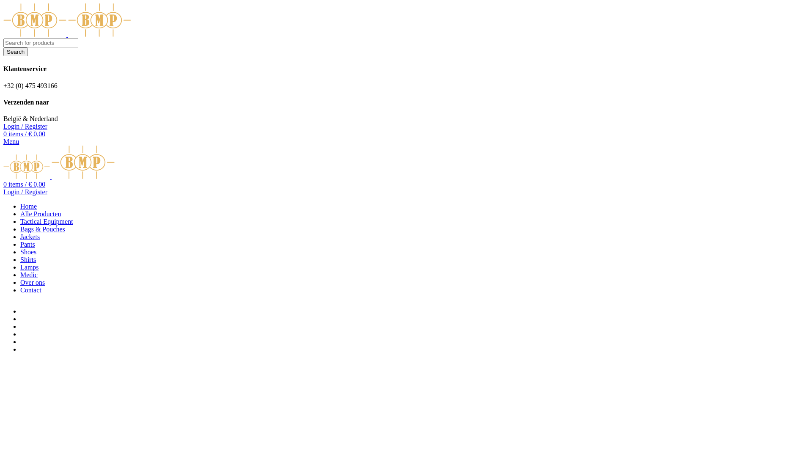 The image size is (812, 457). What do you see at coordinates (28, 260) in the screenshot?
I see `Shirts` at bounding box center [28, 260].